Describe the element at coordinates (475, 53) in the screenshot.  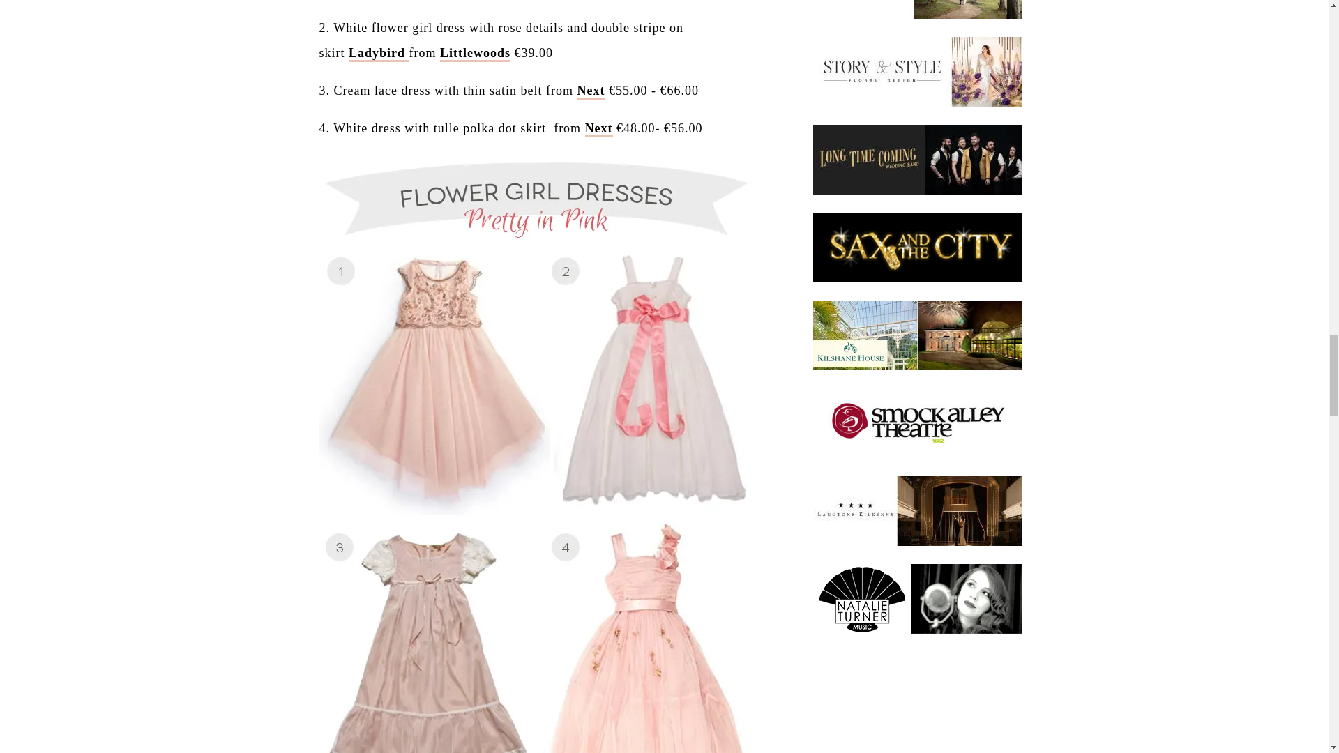
I see `white flowergirl dress` at that location.